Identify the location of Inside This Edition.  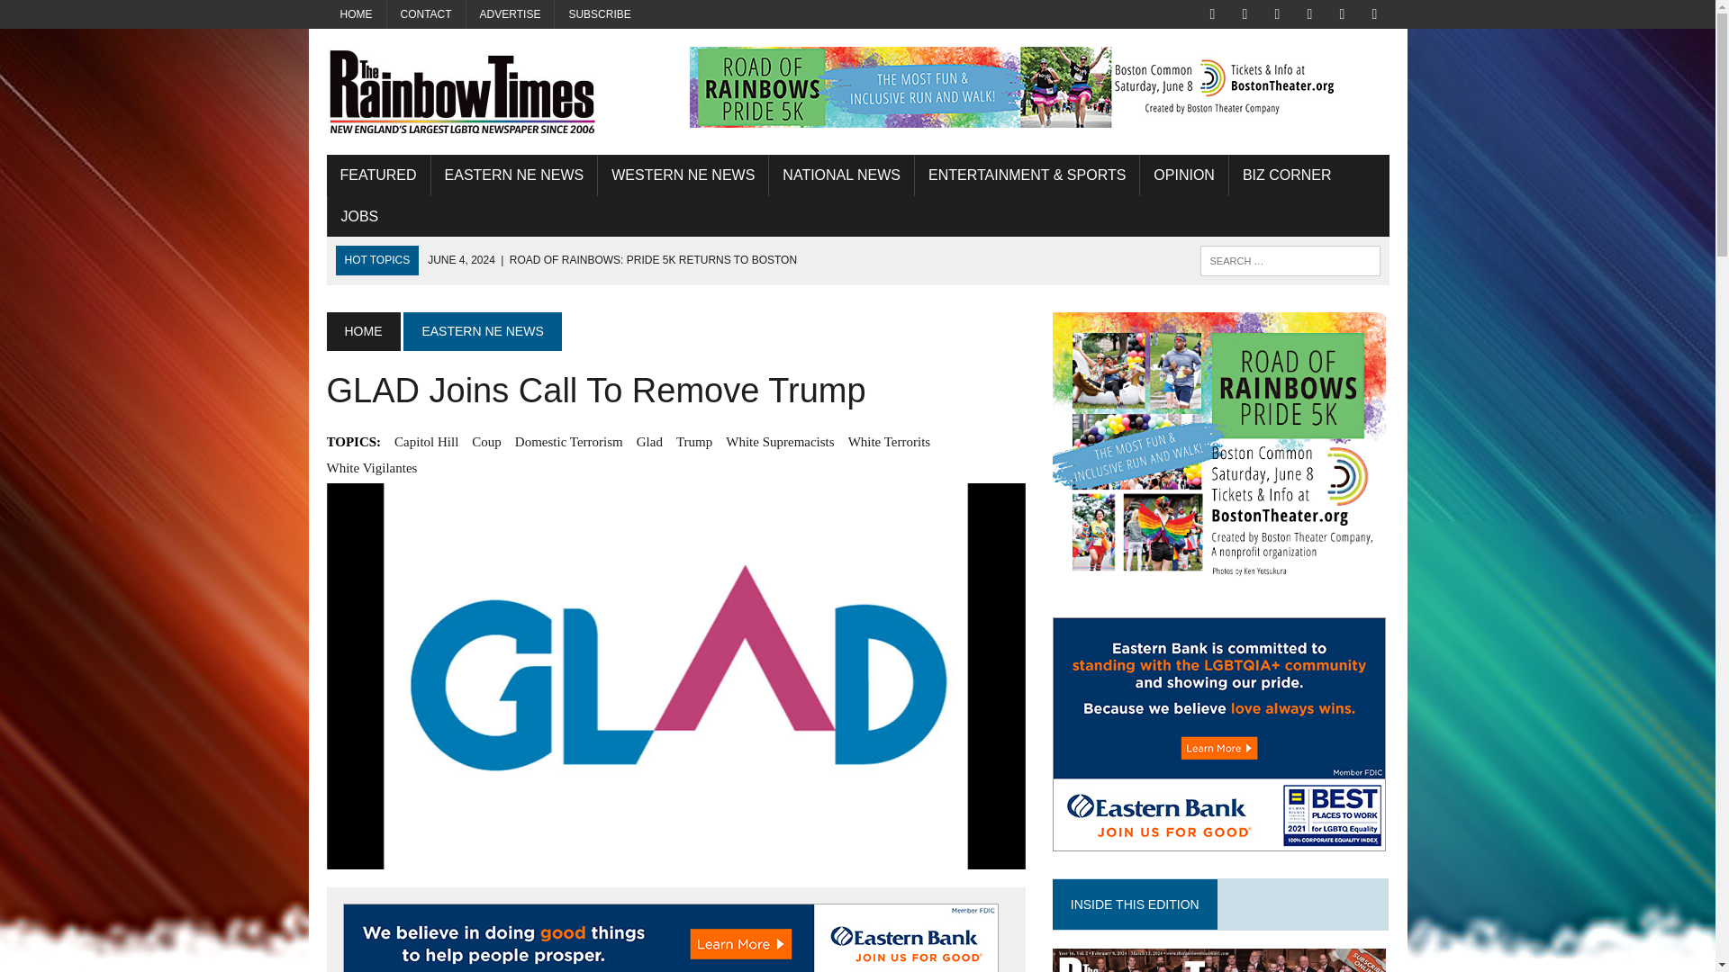
(1219, 960).